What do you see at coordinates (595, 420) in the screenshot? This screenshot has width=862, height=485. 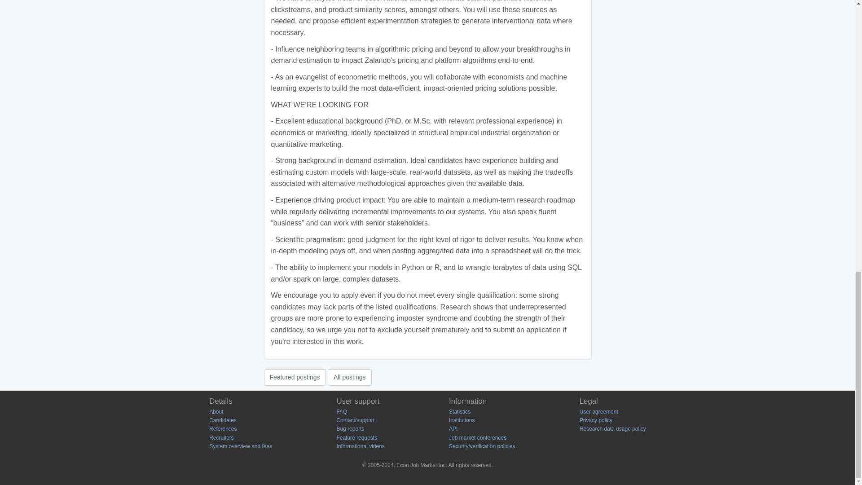 I see `Privacy policy` at bounding box center [595, 420].